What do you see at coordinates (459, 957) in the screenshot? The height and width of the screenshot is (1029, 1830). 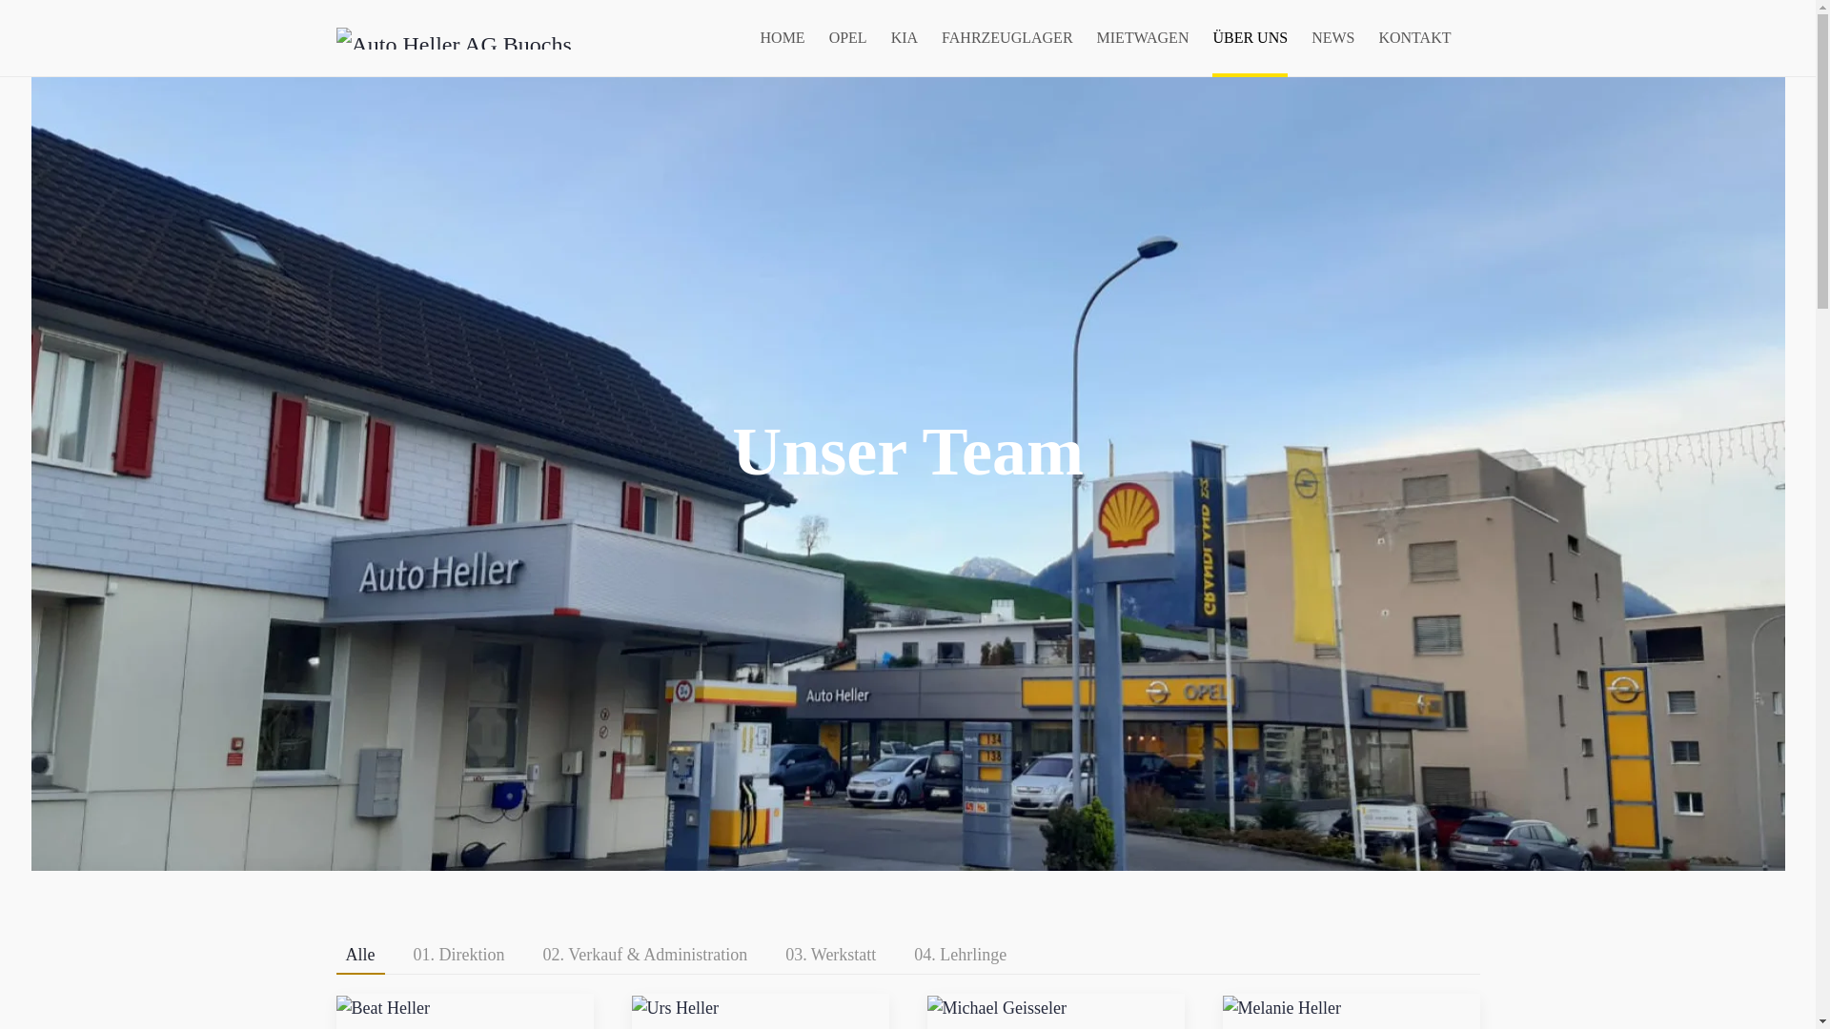 I see `01. Direktion` at bounding box center [459, 957].